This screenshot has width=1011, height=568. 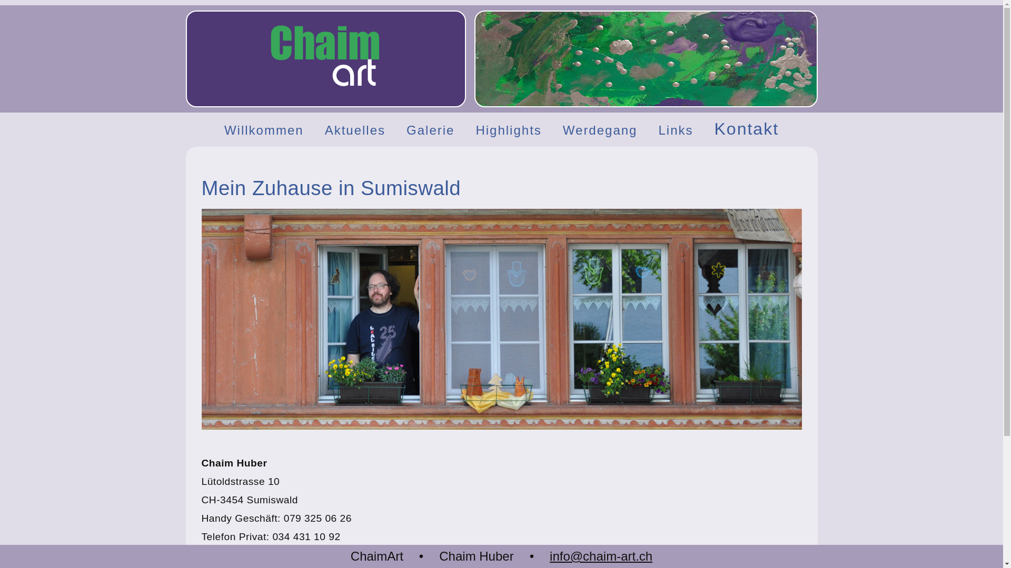 I want to click on Logo Chaim Art, so click(x=325, y=57).